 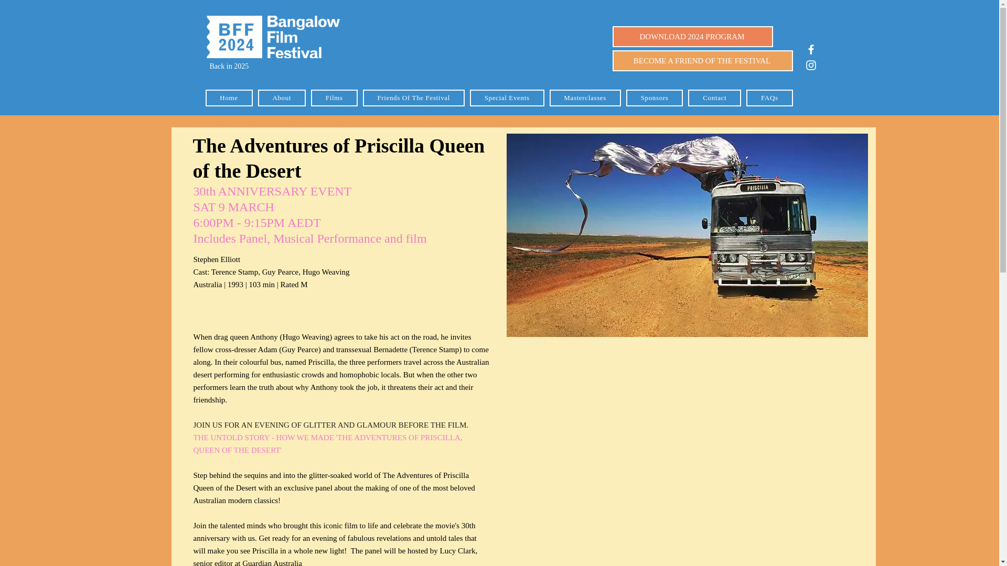 I want to click on BECOME A FRIEND OF THE FESTIVAL, so click(x=703, y=61).